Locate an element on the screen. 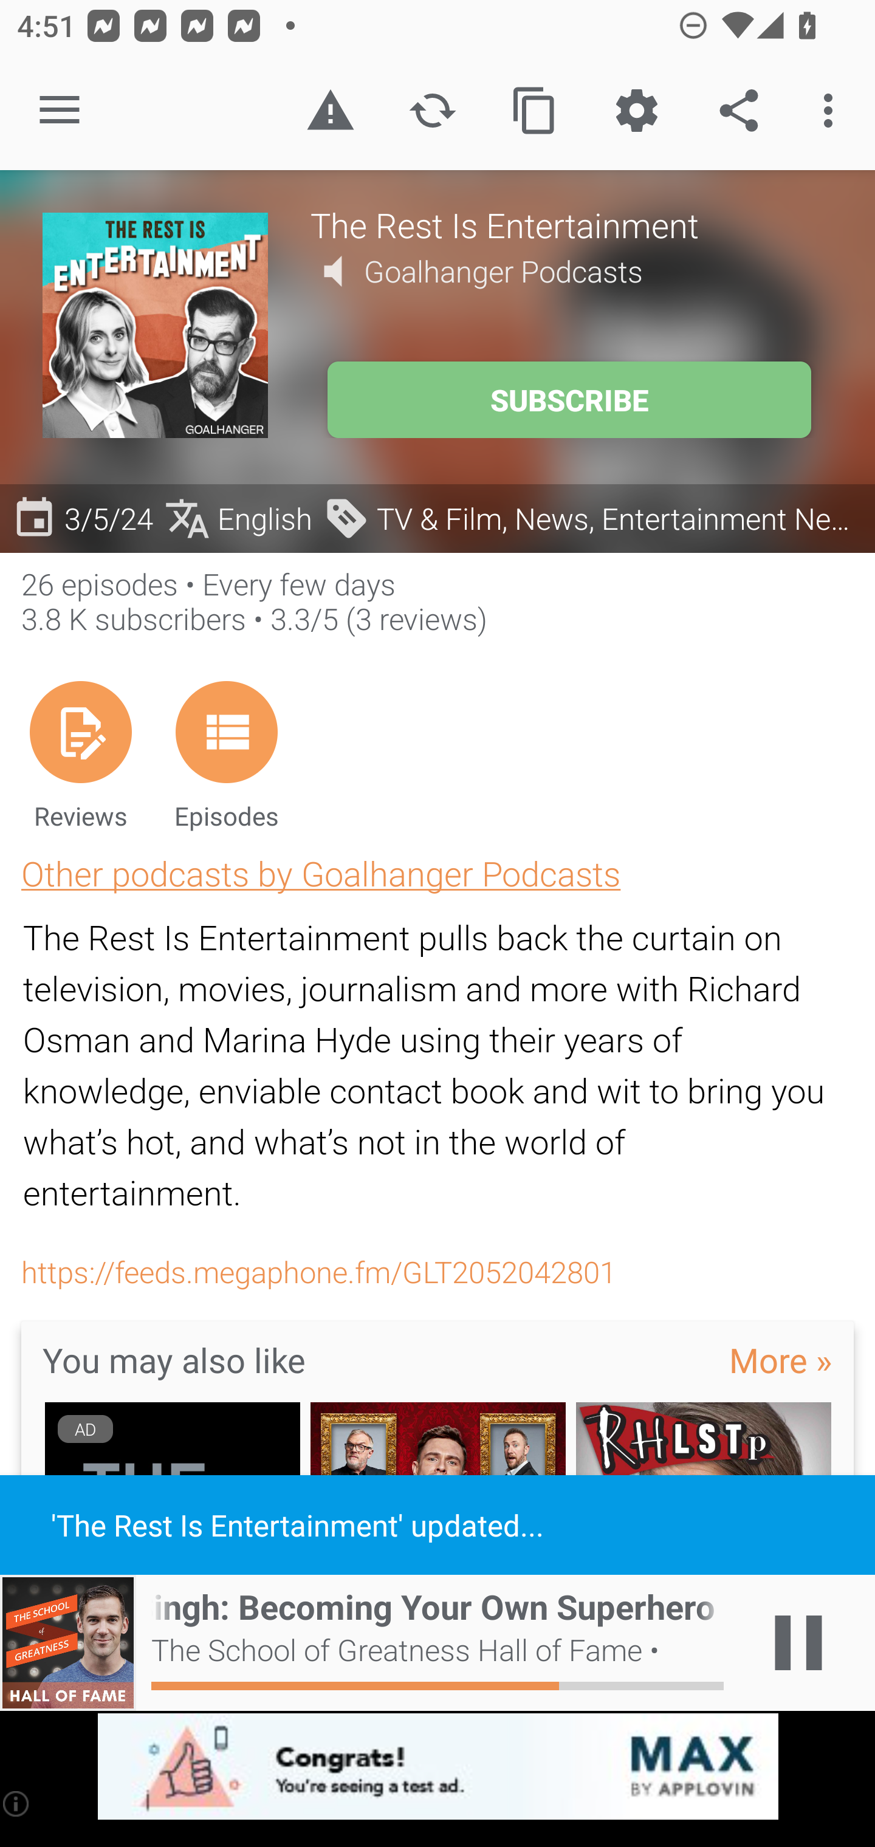  (i) is located at coordinates (17, 1803).